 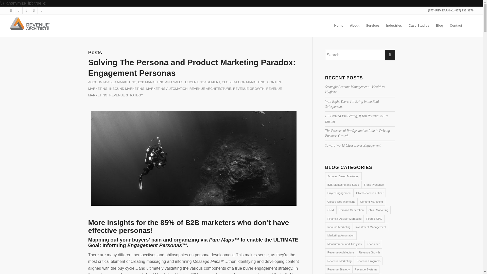 What do you see at coordinates (394, 25) in the screenshot?
I see `Industries` at bounding box center [394, 25].